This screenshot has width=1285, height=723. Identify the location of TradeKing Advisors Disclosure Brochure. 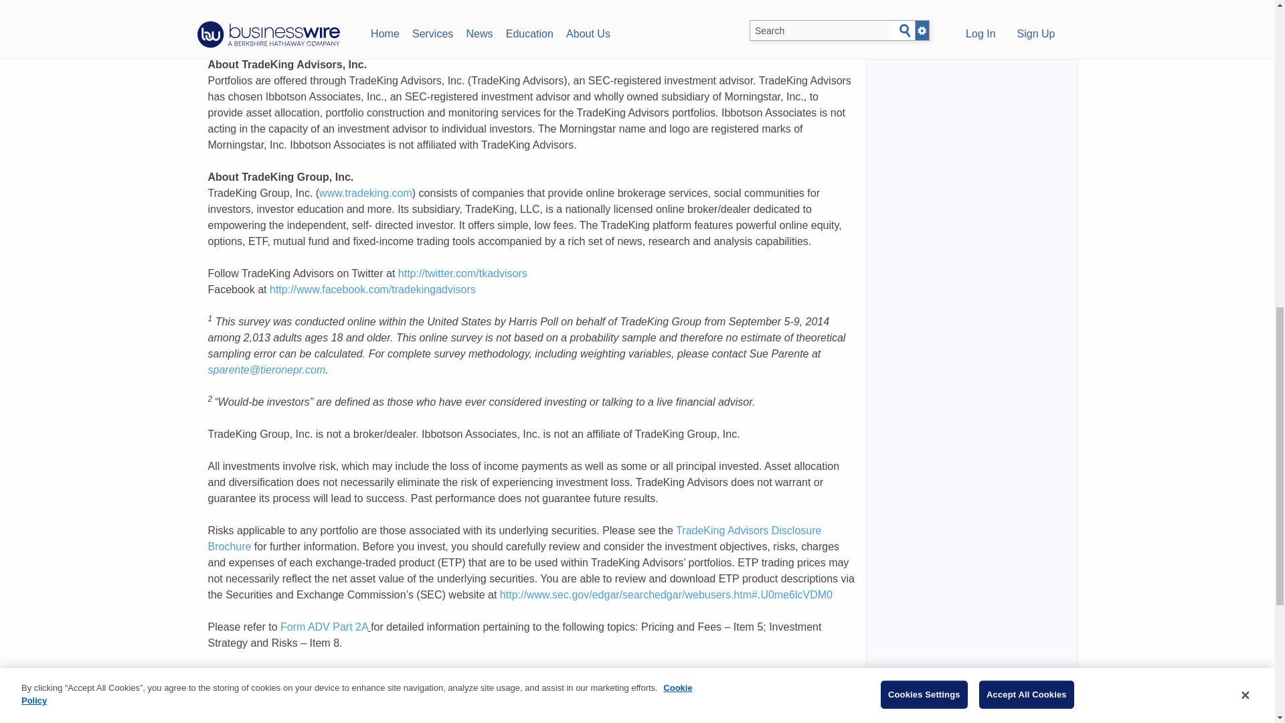
(514, 538).